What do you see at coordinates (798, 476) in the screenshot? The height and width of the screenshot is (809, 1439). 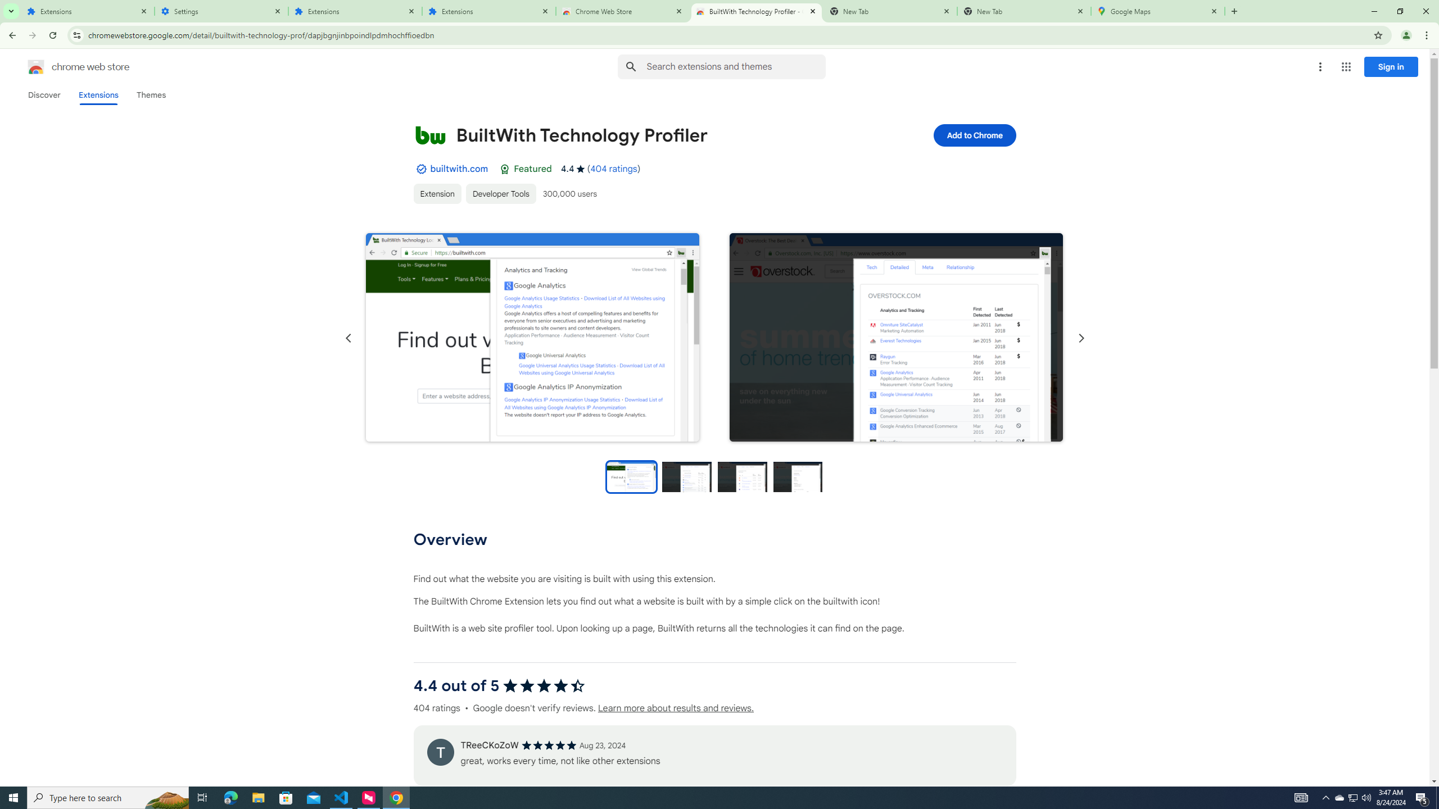 I see `Preview slide 4` at bounding box center [798, 476].